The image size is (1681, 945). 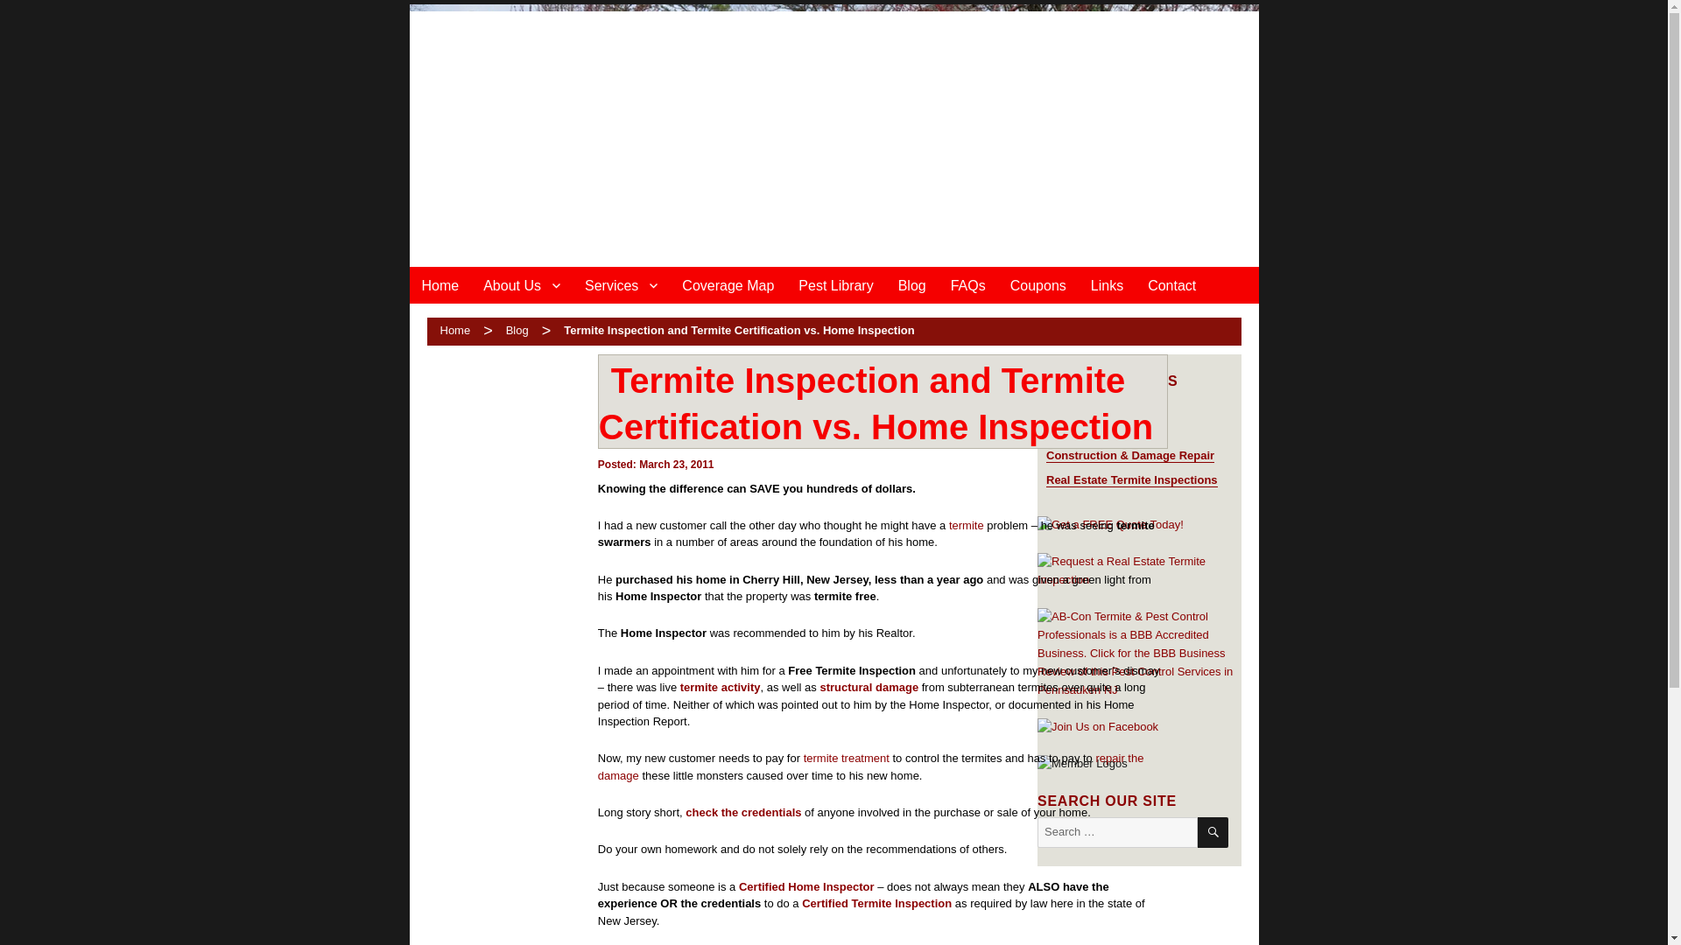 I want to click on termite, so click(x=967, y=525).